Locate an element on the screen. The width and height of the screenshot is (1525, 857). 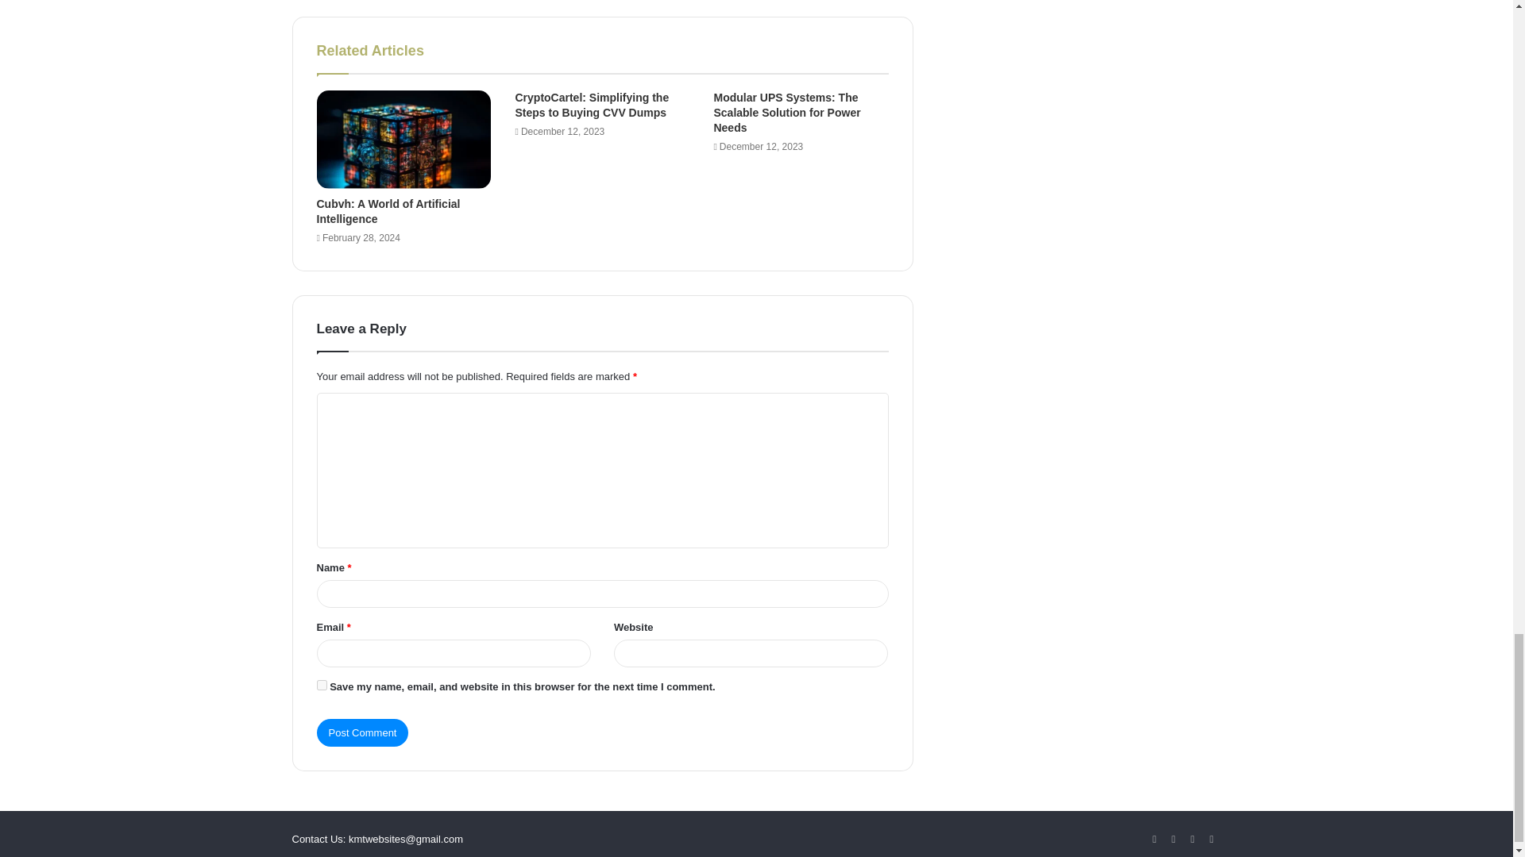
yes is located at coordinates (321, 686).